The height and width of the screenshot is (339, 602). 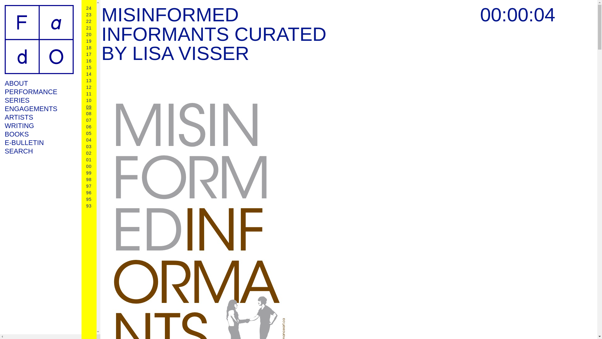 What do you see at coordinates (89, 14) in the screenshot?
I see `23` at bounding box center [89, 14].